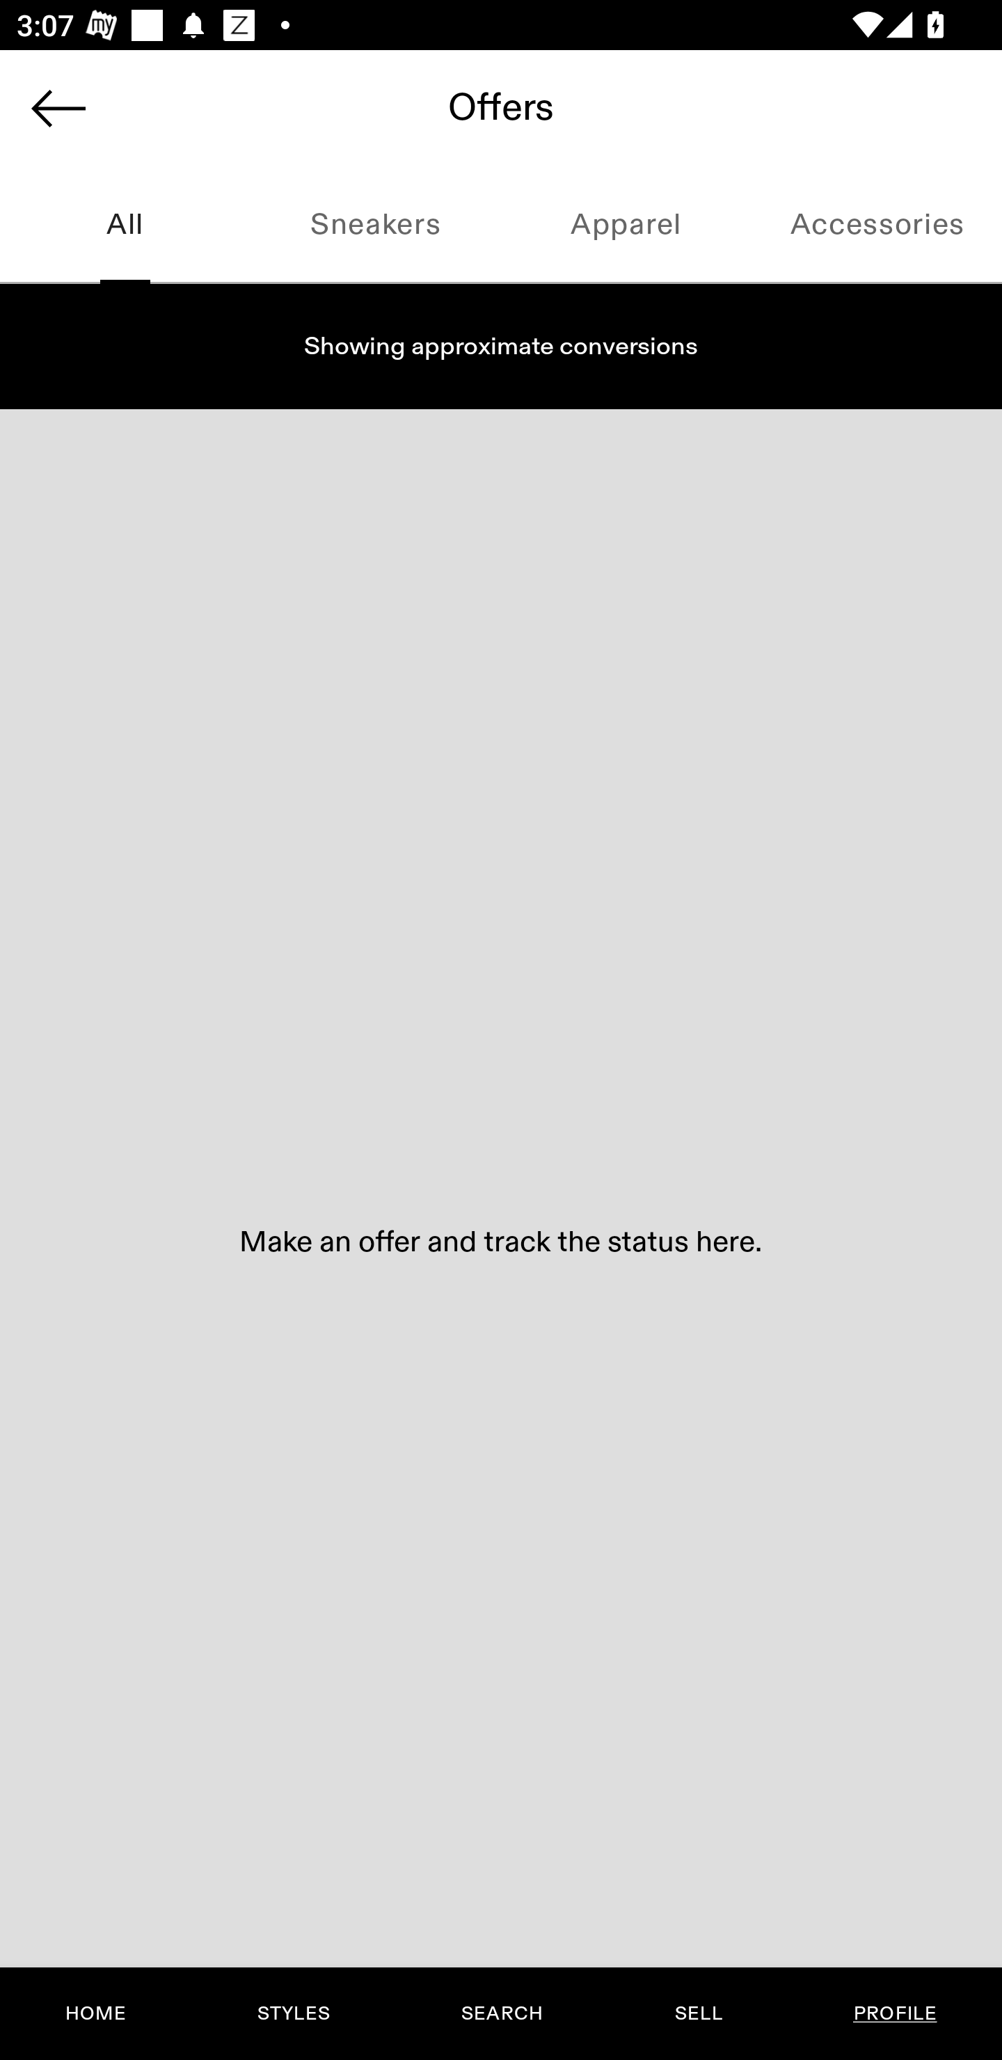  What do you see at coordinates (626, 225) in the screenshot?
I see `Apparel` at bounding box center [626, 225].